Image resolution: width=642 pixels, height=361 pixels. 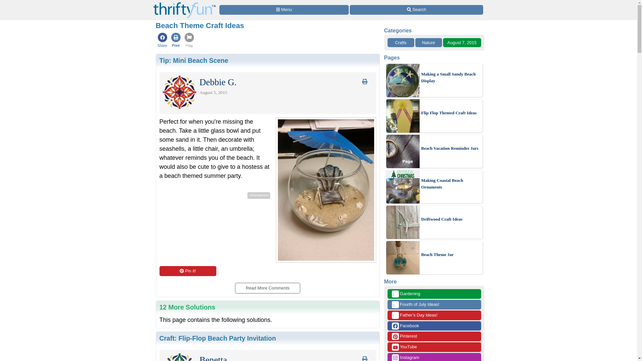 I want to click on Benetta, so click(x=213, y=360).